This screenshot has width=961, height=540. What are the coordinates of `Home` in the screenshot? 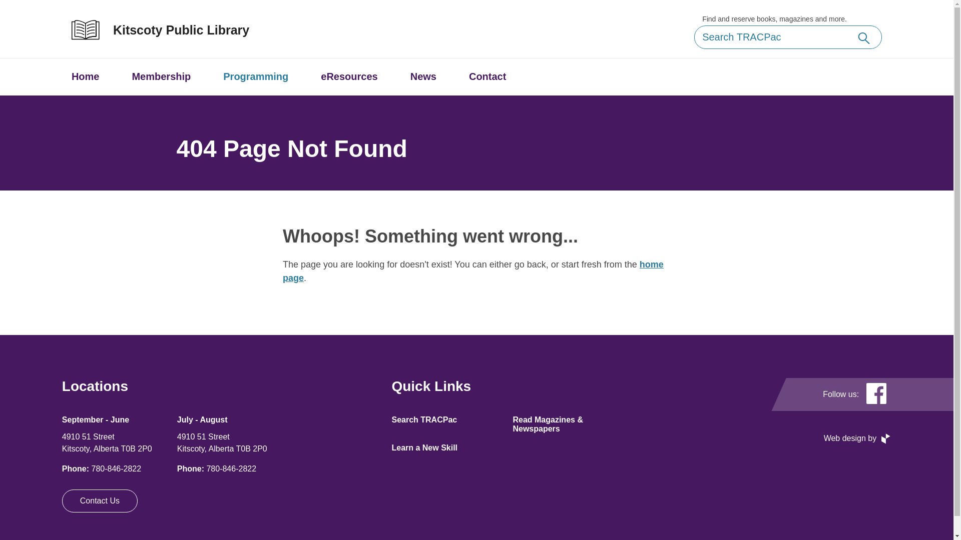 It's located at (86, 77).